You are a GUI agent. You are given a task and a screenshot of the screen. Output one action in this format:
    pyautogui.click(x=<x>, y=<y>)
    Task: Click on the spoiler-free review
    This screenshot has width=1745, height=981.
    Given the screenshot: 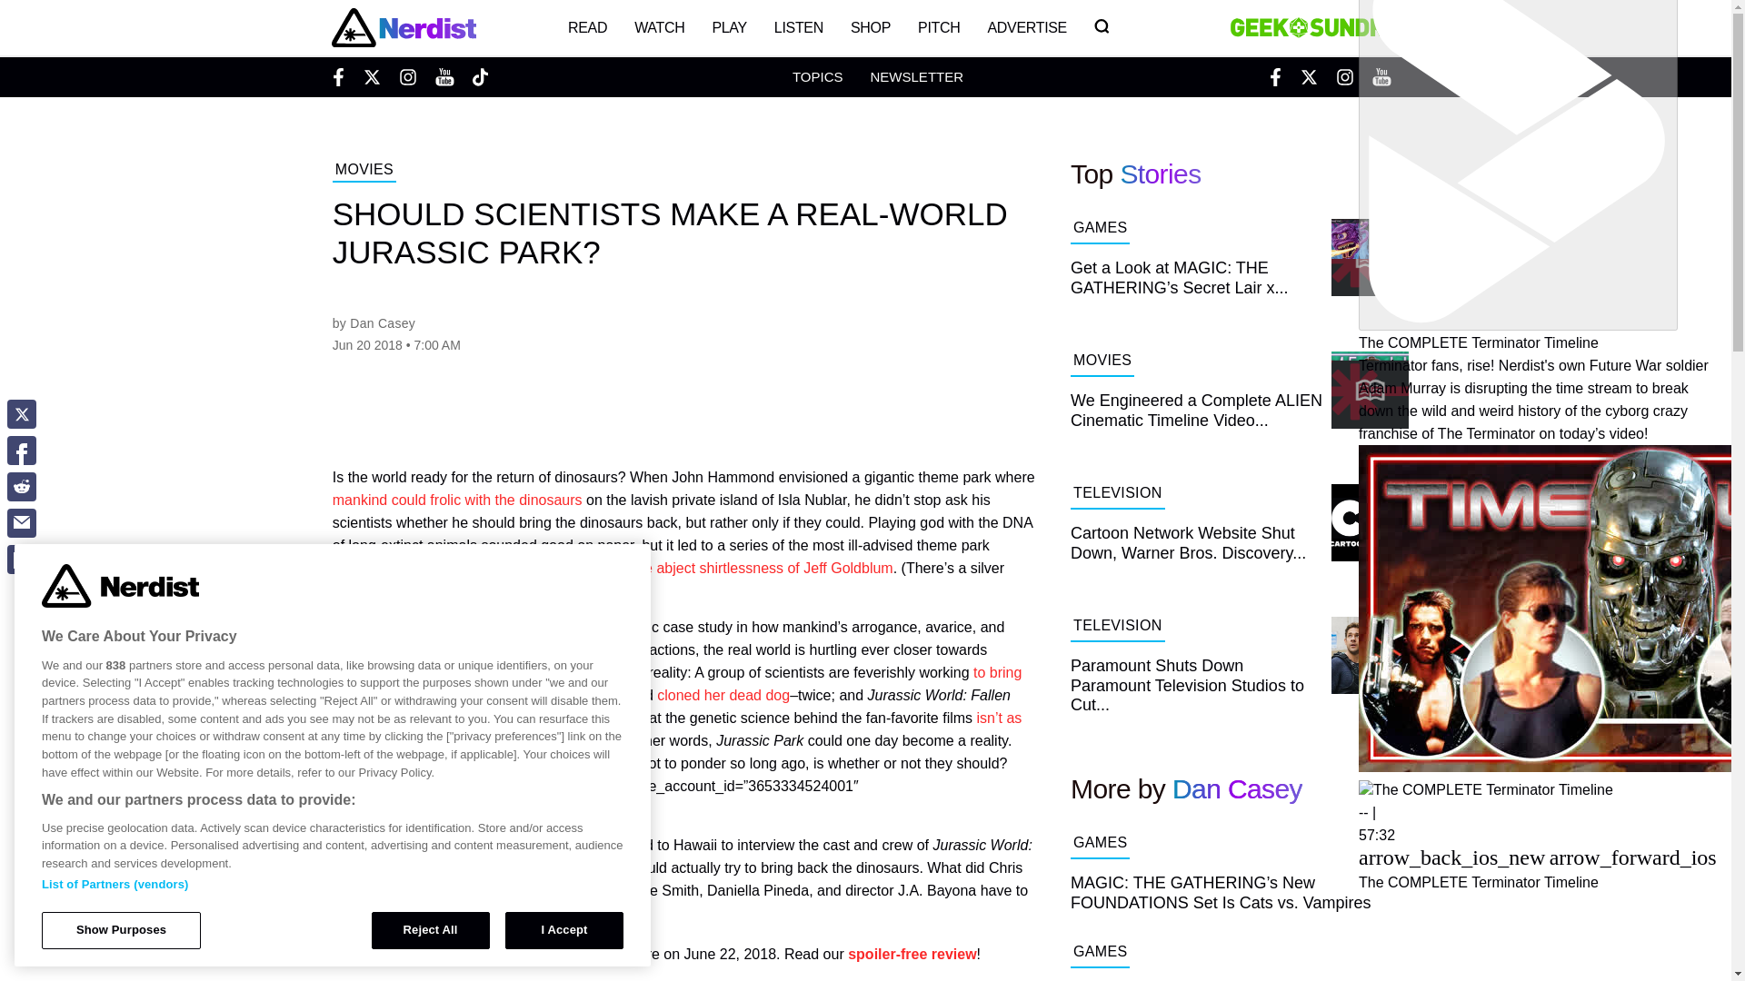 What is the action you would take?
    pyautogui.click(x=912, y=954)
    